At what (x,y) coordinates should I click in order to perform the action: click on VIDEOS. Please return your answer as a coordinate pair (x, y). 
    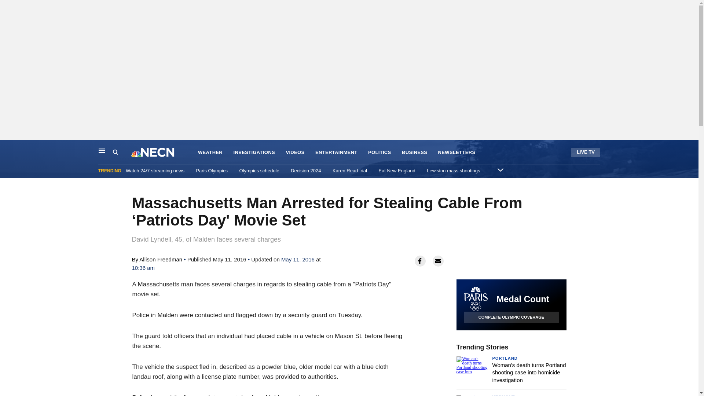
    Looking at the image, I should click on (295, 153).